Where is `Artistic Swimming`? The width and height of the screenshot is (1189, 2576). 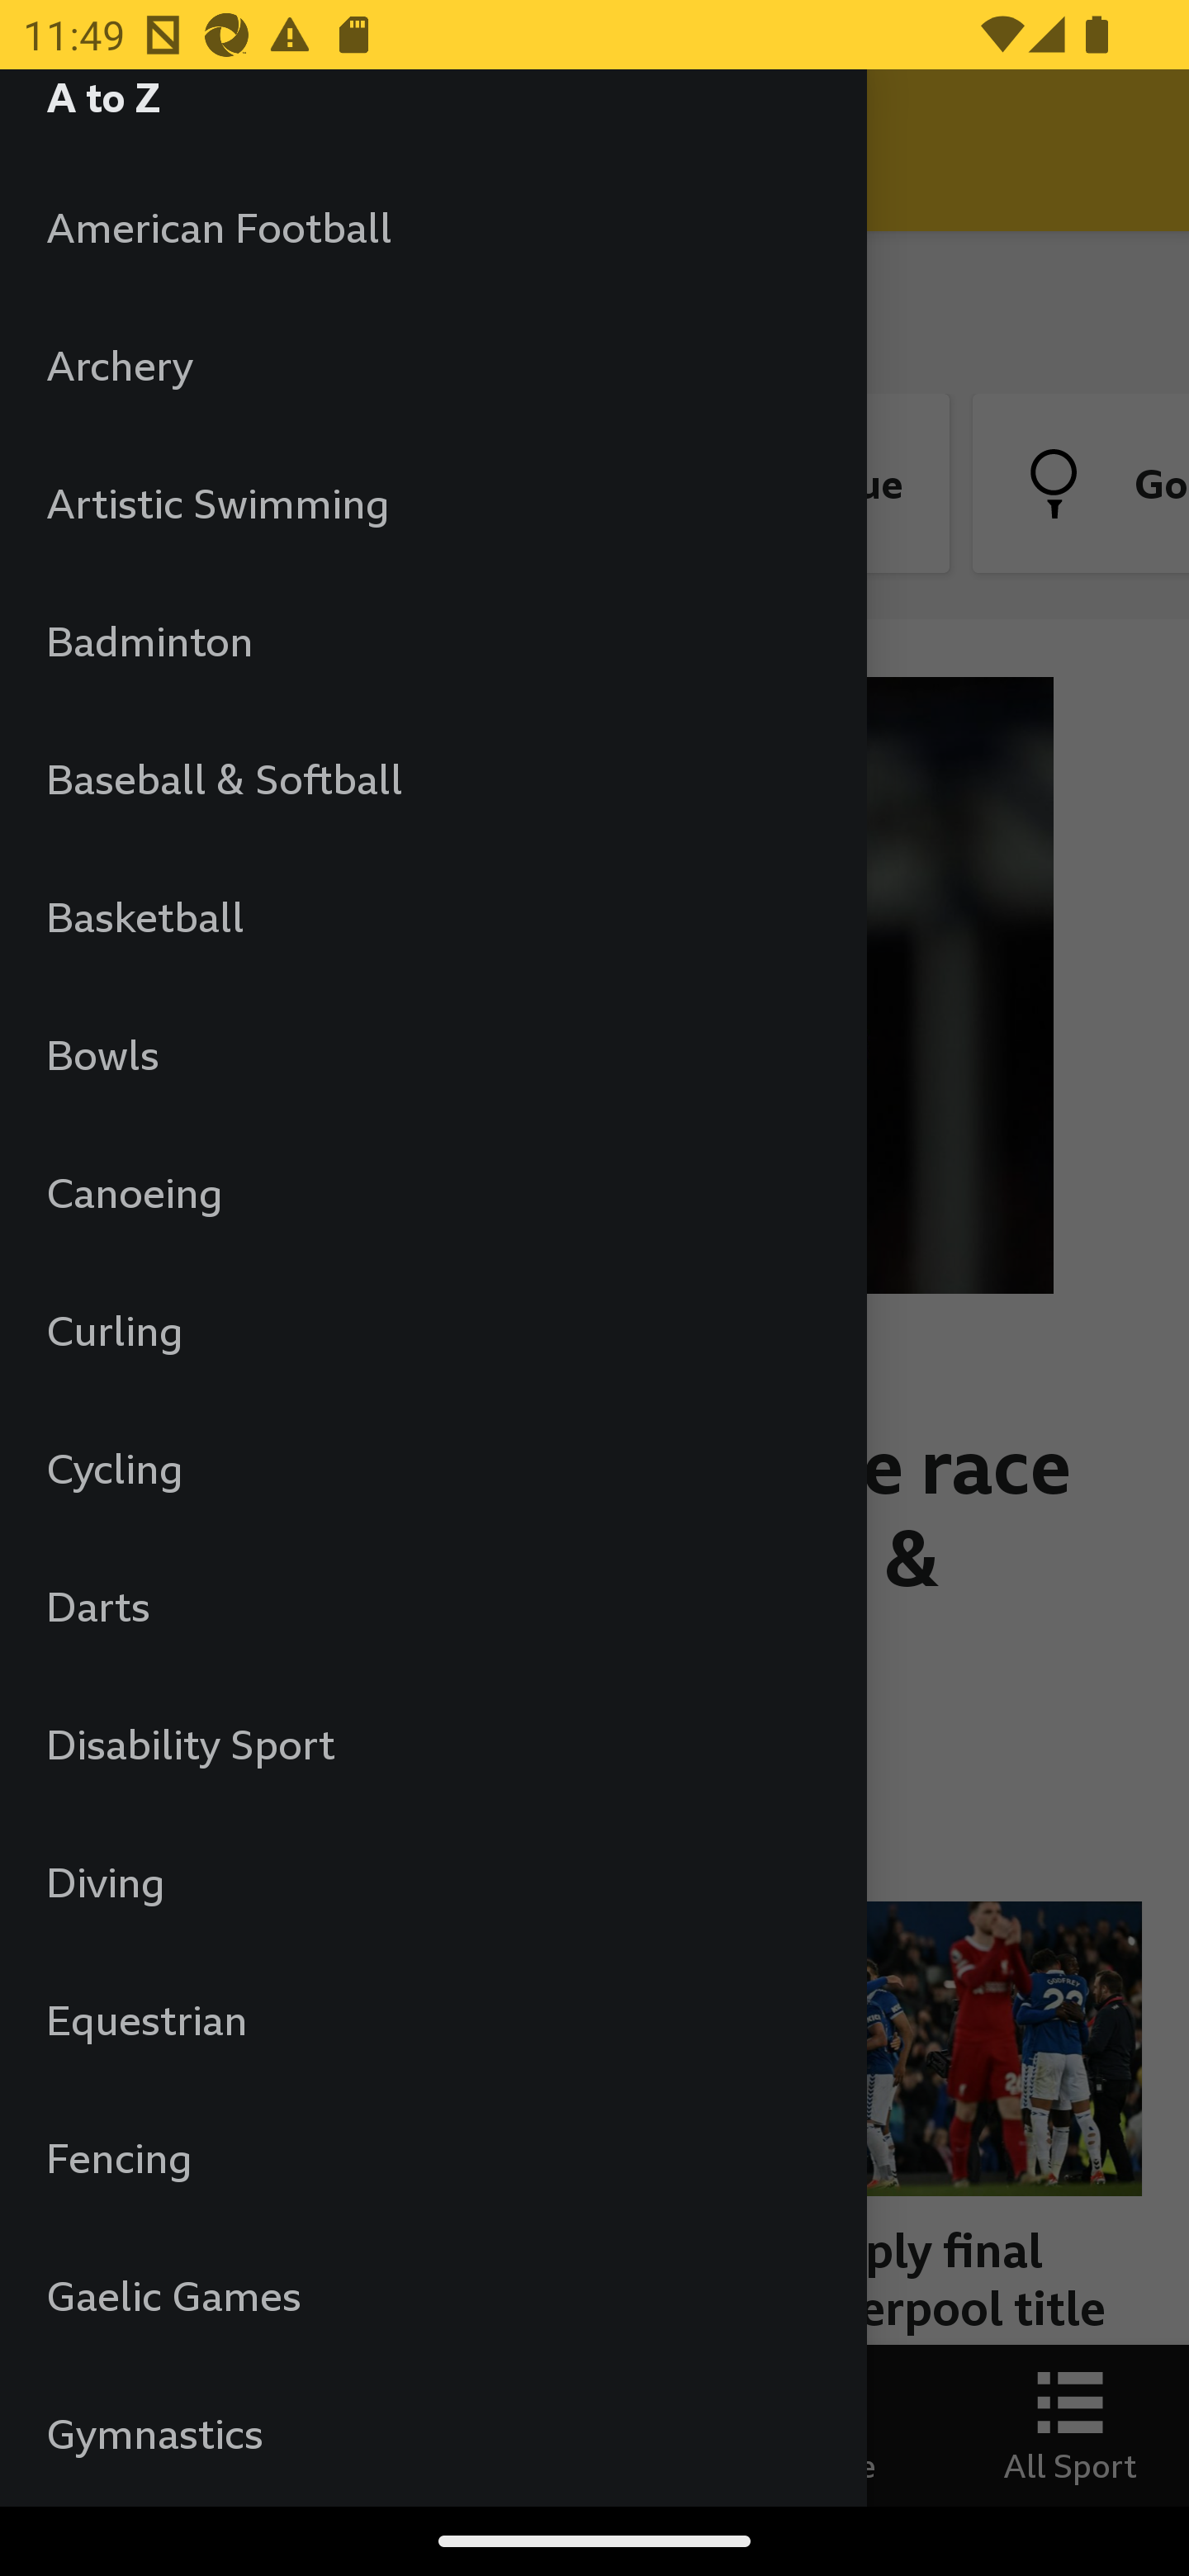 Artistic Swimming is located at coordinates (433, 502).